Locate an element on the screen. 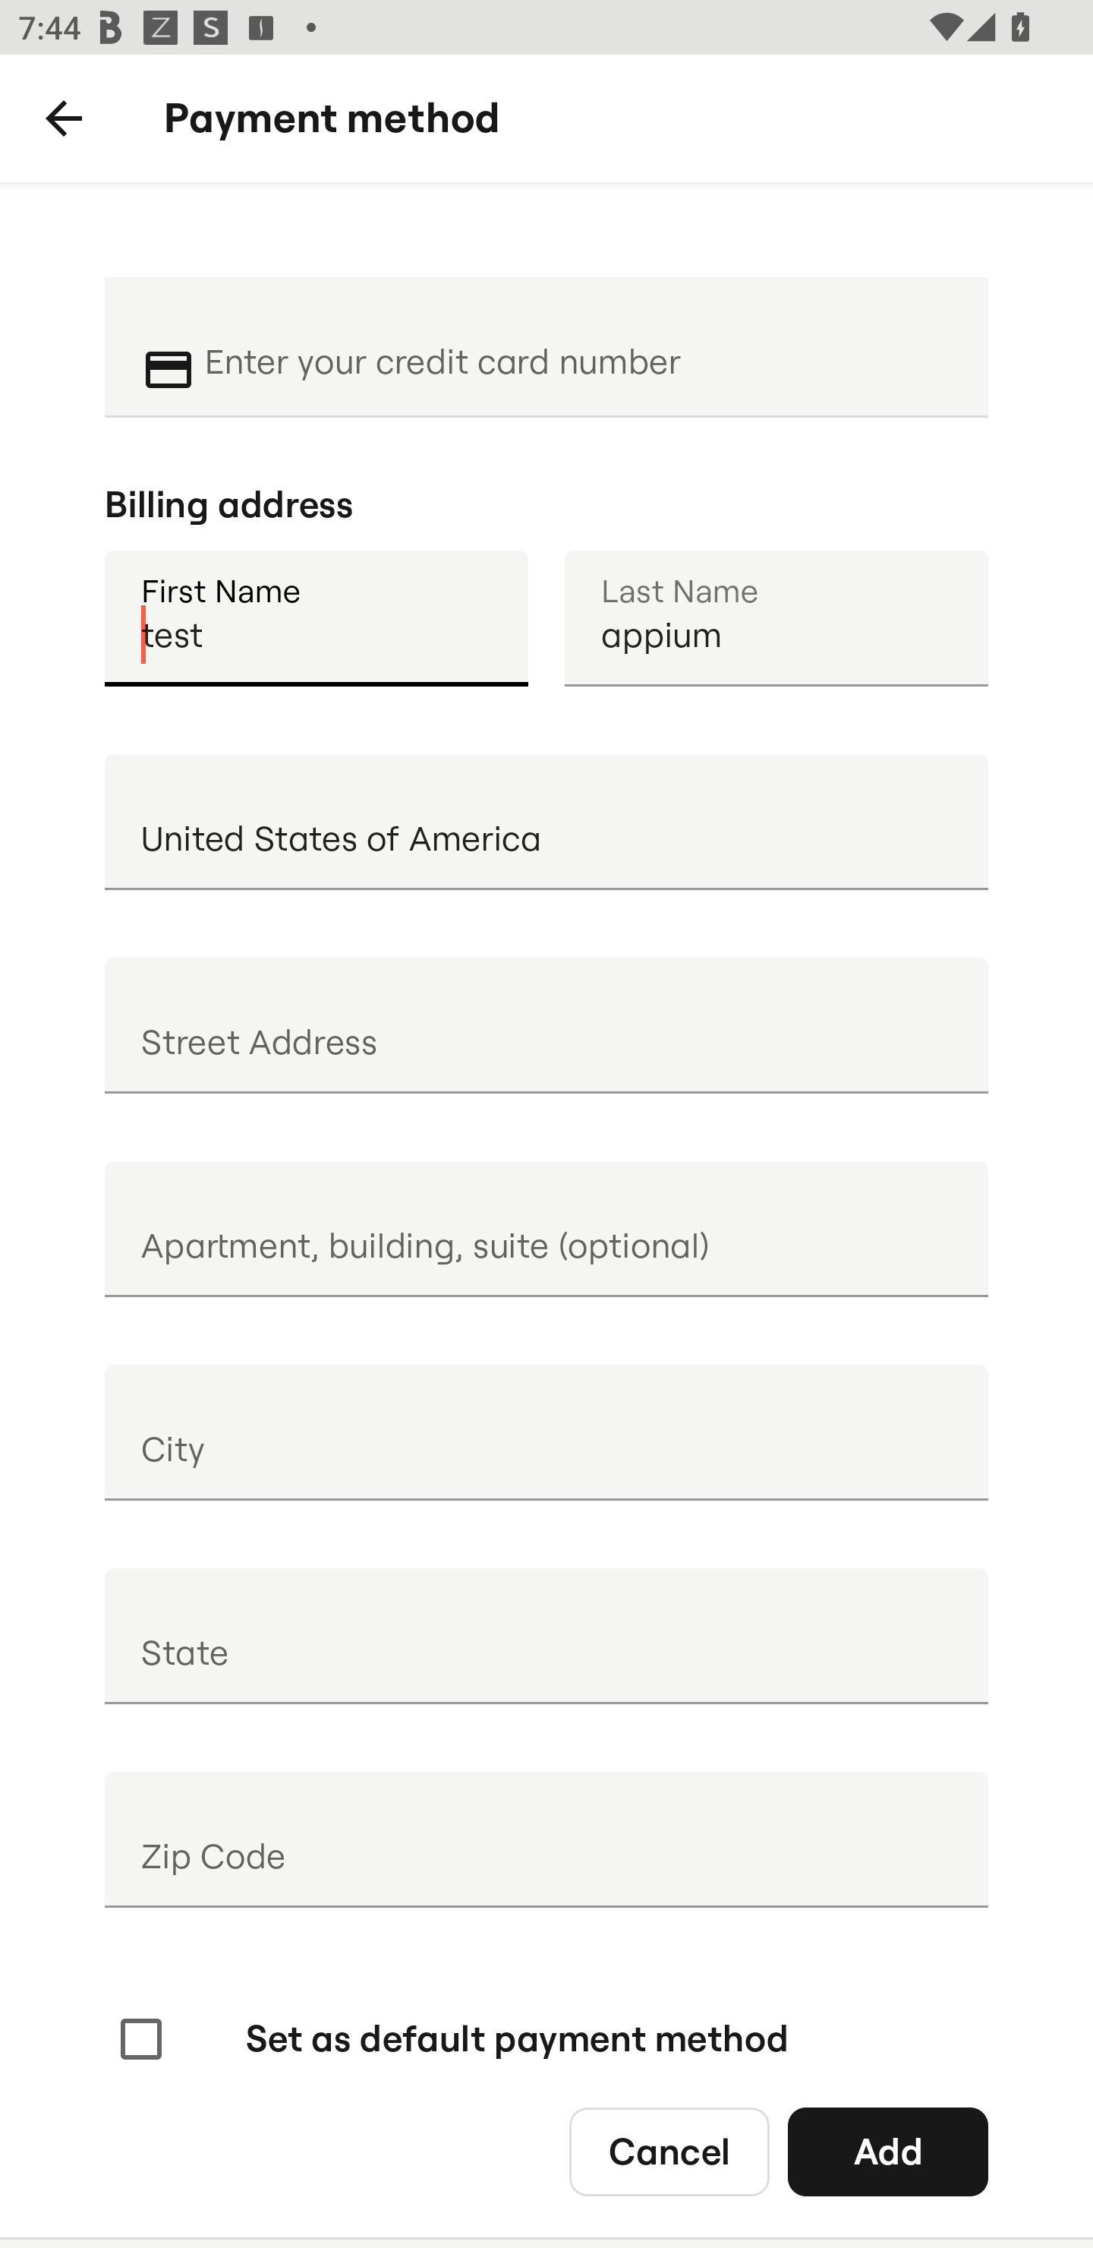 This screenshot has width=1093, height=2248. Apartment, building, suite (optional) is located at coordinates (546, 1229).